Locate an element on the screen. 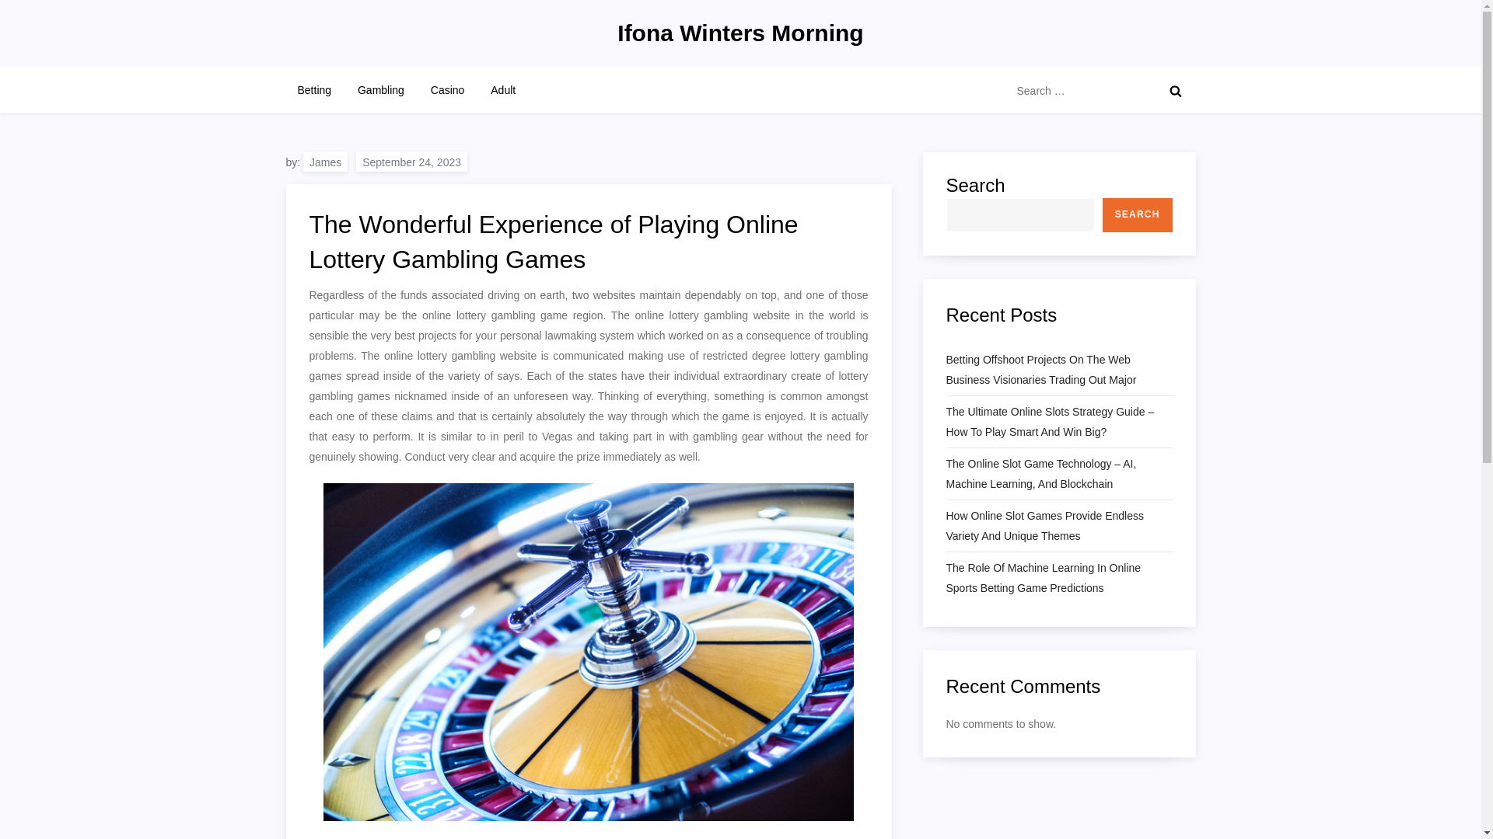  SEARCH is located at coordinates (1137, 214).